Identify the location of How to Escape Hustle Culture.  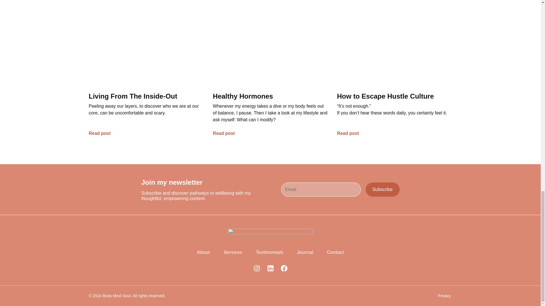
(385, 96).